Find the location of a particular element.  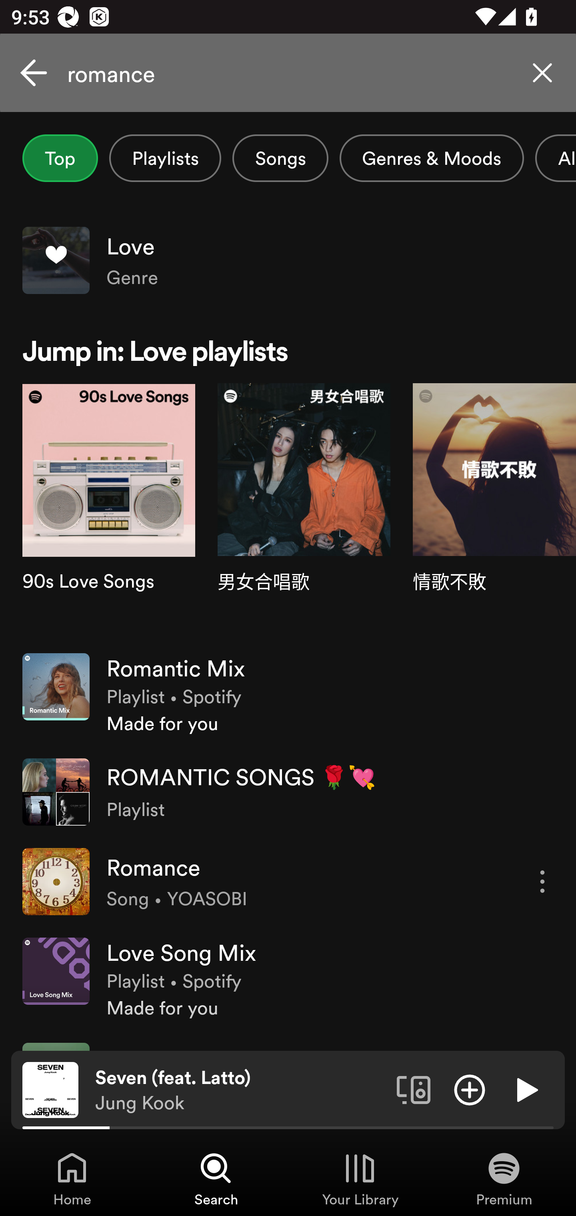

ROMANTIC SONGS 🌹💘 Playlist is located at coordinates (288, 791).